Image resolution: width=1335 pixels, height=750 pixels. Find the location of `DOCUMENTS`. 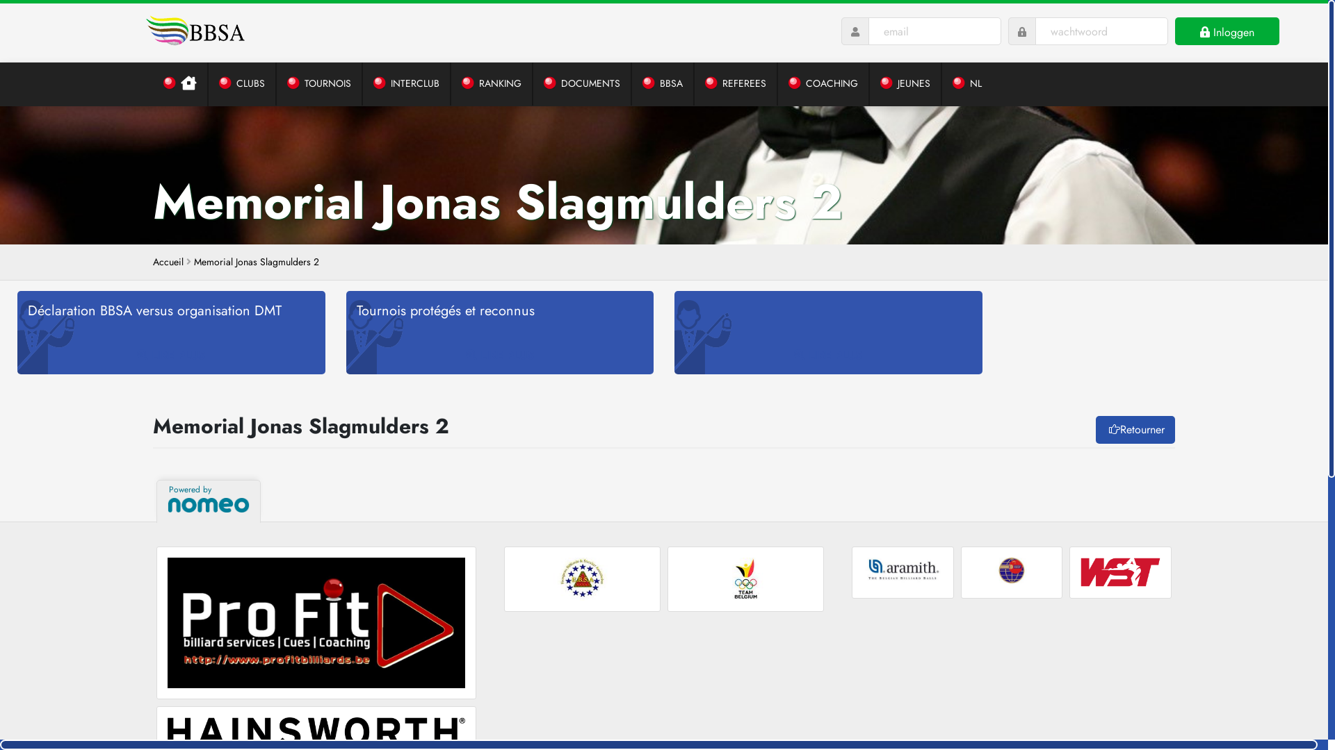

DOCUMENTS is located at coordinates (583, 84).